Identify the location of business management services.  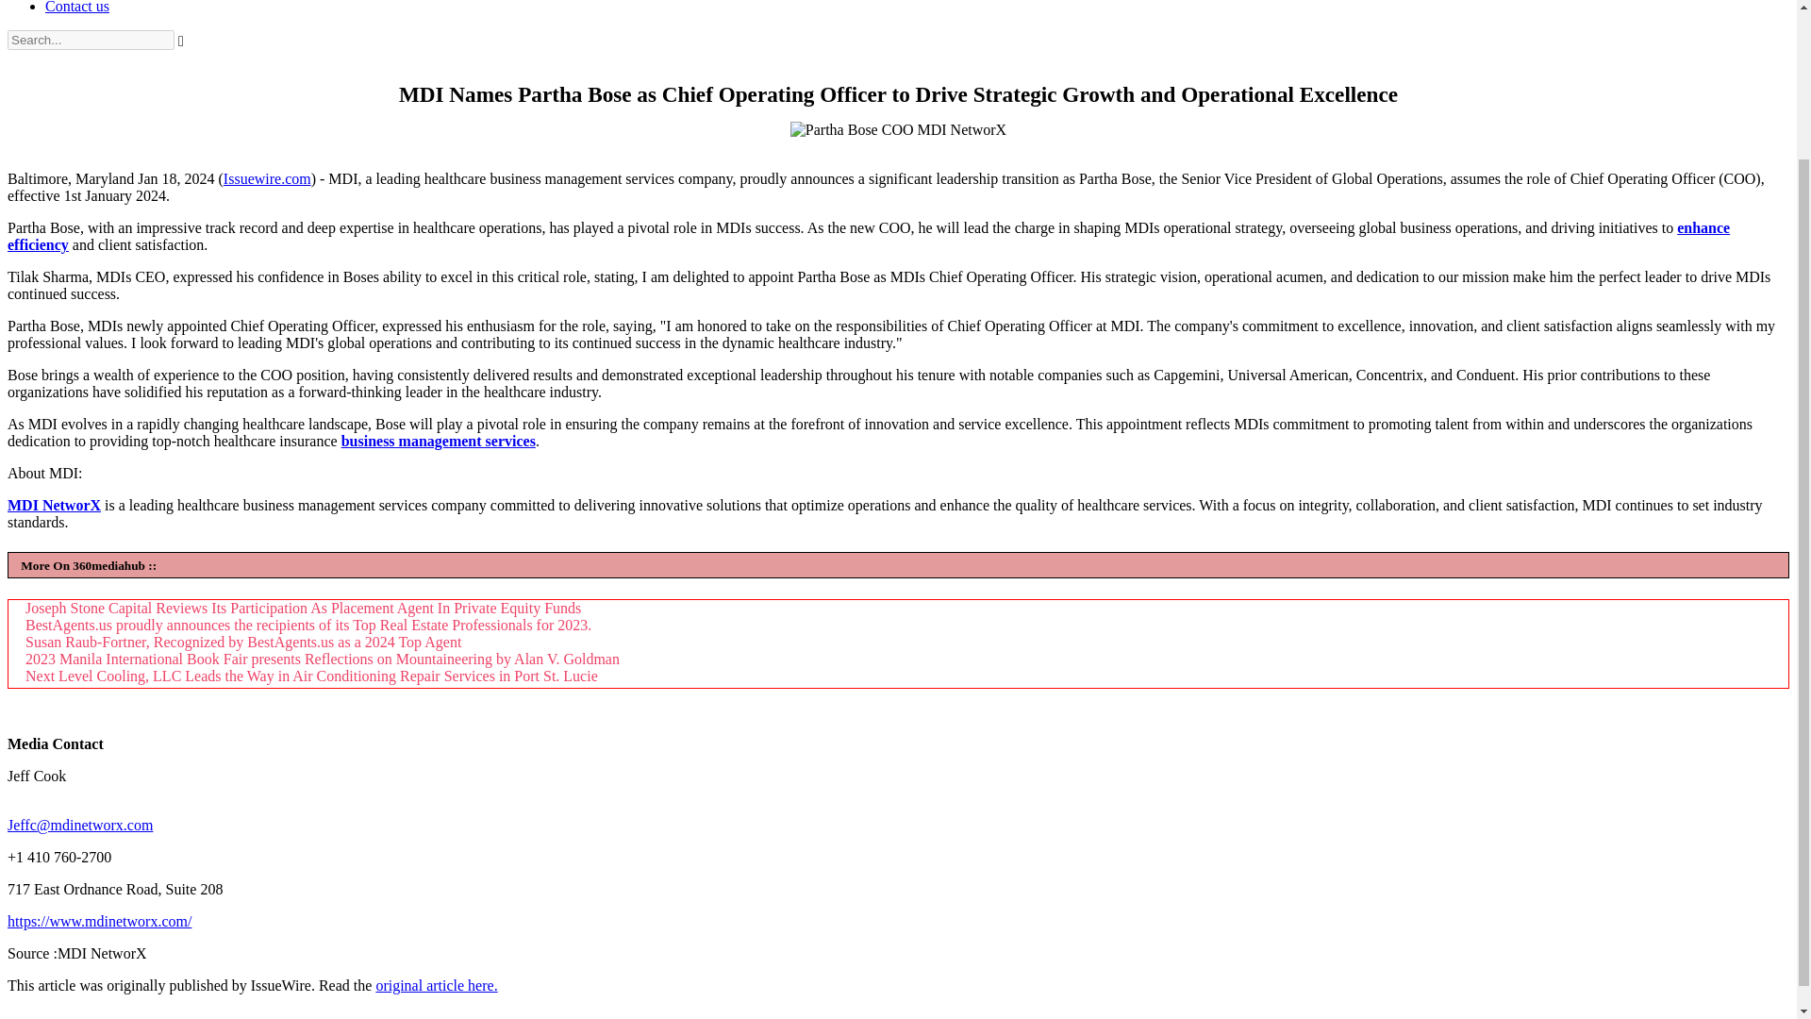
(439, 442).